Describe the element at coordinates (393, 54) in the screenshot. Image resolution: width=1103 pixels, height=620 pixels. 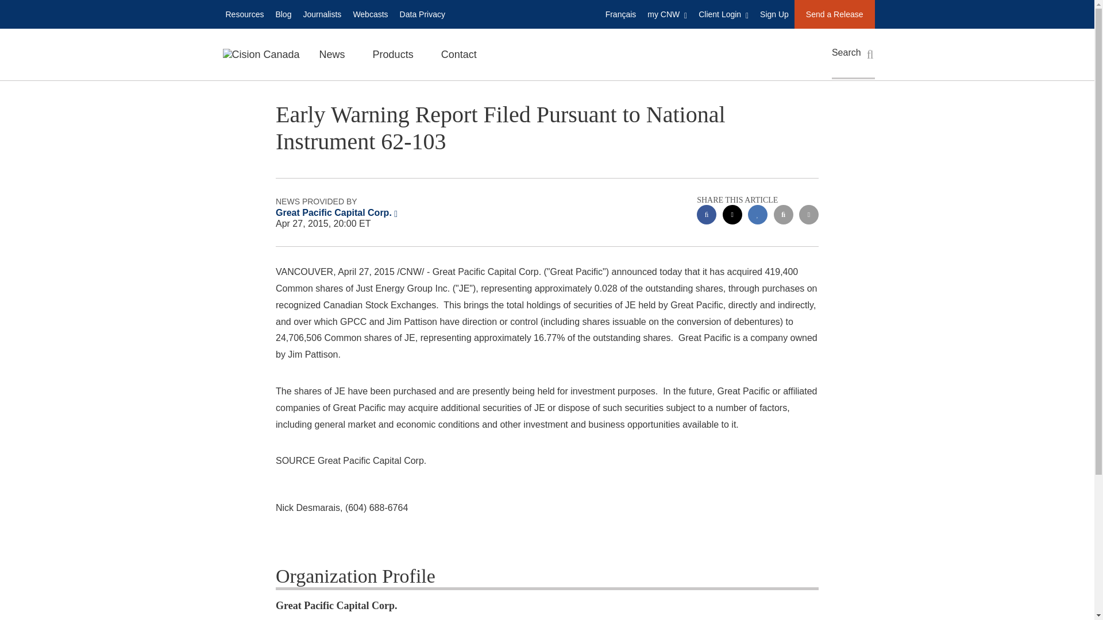
I see `Products` at that location.